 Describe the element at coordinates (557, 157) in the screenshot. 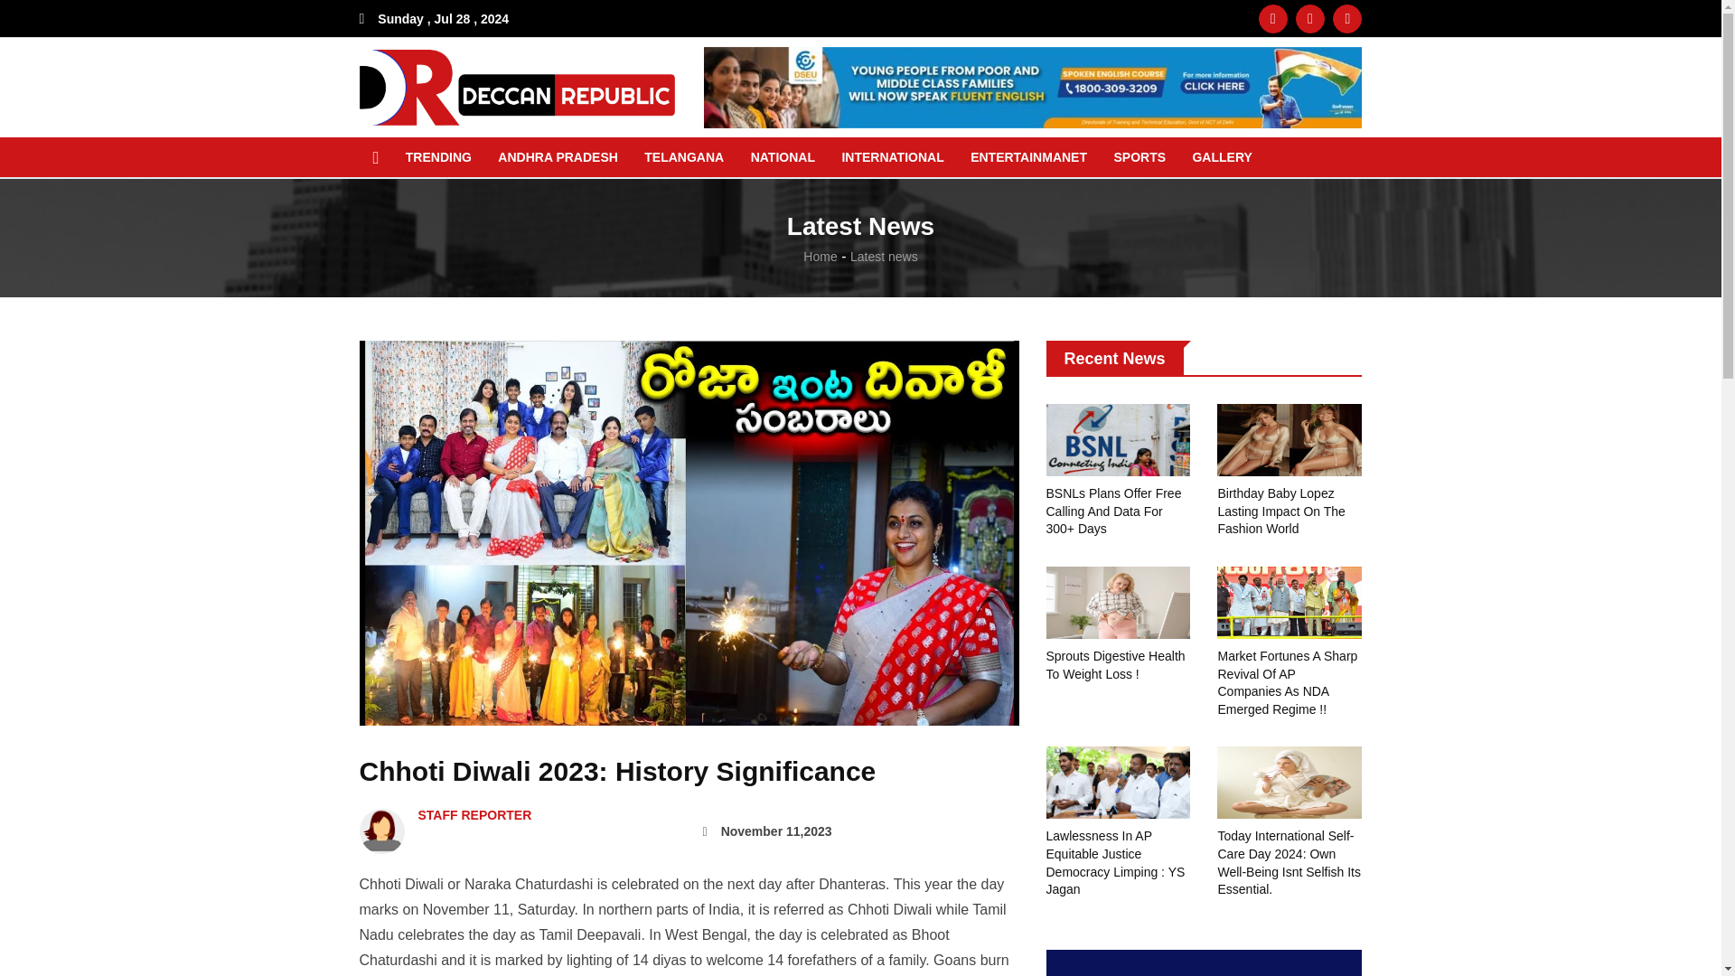

I see `ANDHRA PRADESH` at that location.